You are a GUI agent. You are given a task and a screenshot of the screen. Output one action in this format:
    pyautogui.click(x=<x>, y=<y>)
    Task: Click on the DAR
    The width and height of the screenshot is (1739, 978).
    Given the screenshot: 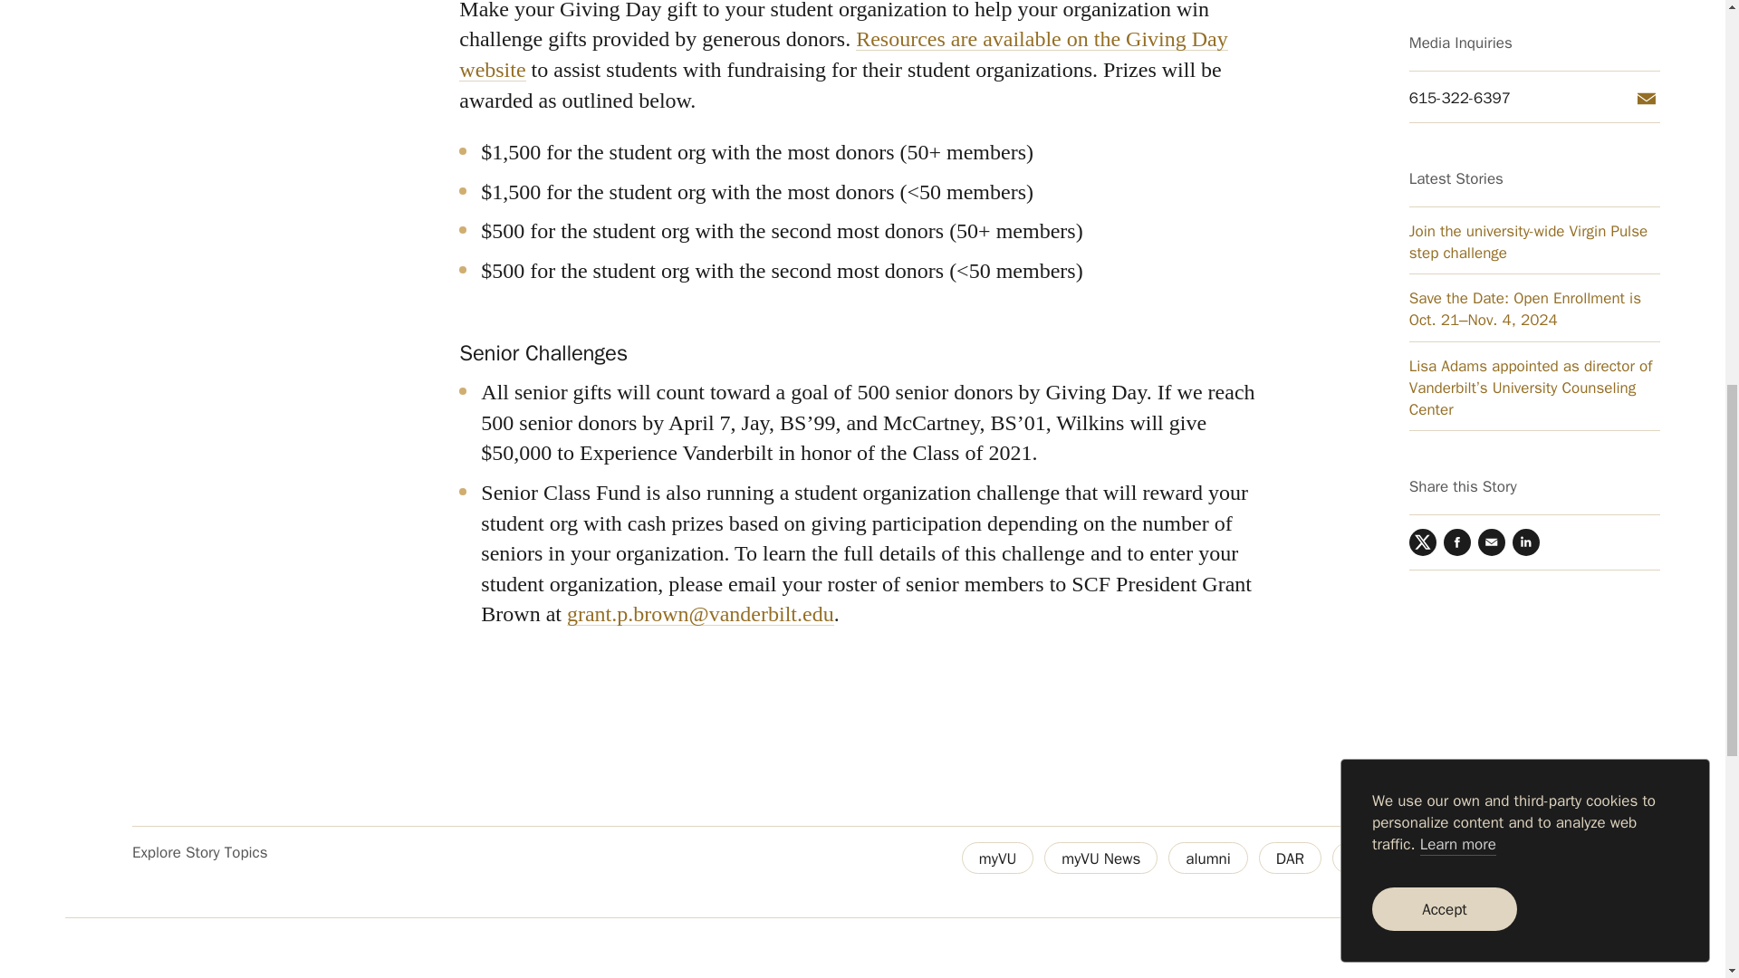 What is the action you would take?
    pyautogui.click(x=1290, y=858)
    